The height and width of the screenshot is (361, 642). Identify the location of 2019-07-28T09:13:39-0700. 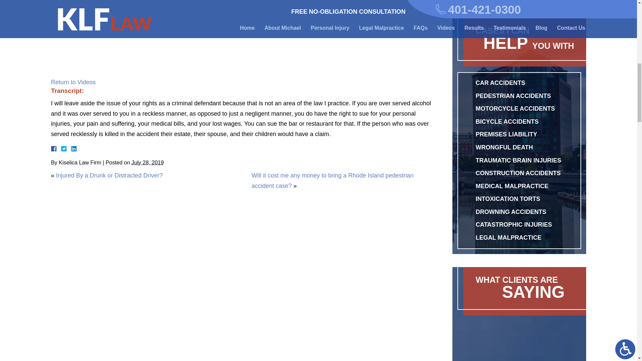
(147, 162).